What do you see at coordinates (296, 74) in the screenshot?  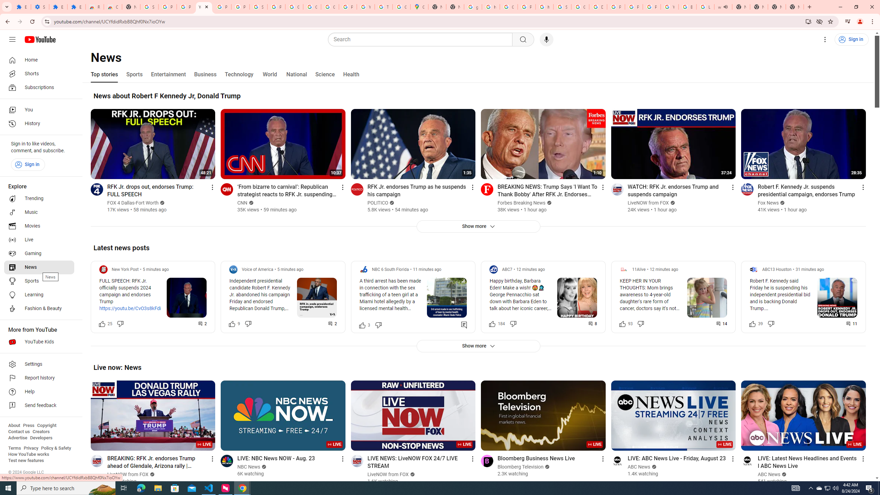 I see `National` at bounding box center [296, 74].